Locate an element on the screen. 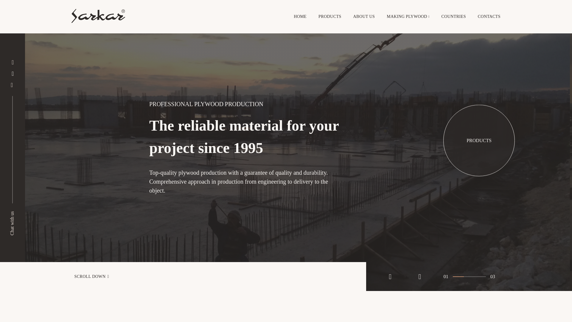 The image size is (572, 322). PRODUCTS is located at coordinates (330, 16).